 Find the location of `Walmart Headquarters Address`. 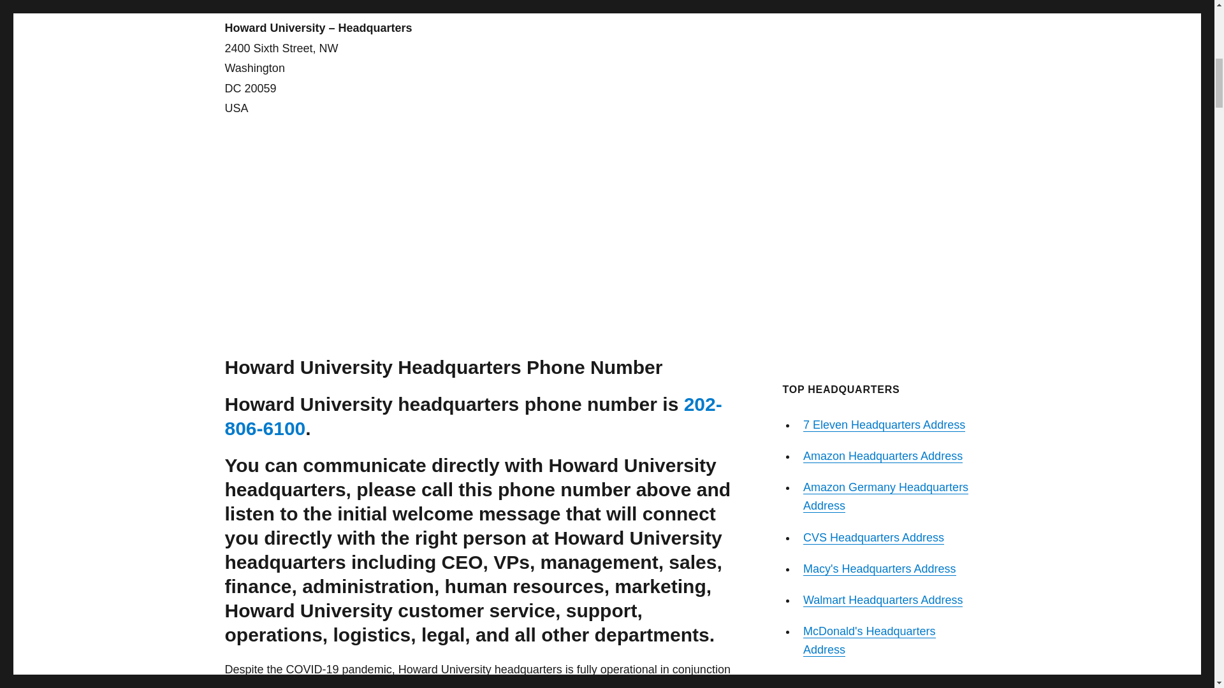

Walmart Headquarters Address is located at coordinates (882, 600).